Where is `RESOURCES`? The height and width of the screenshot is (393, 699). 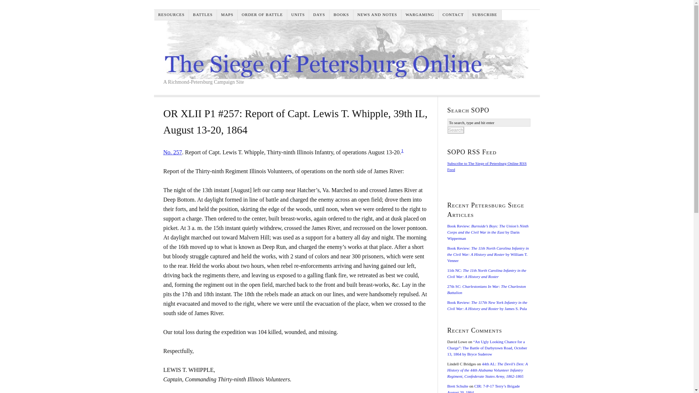 RESOURCES is located at coordinates (172, 15).